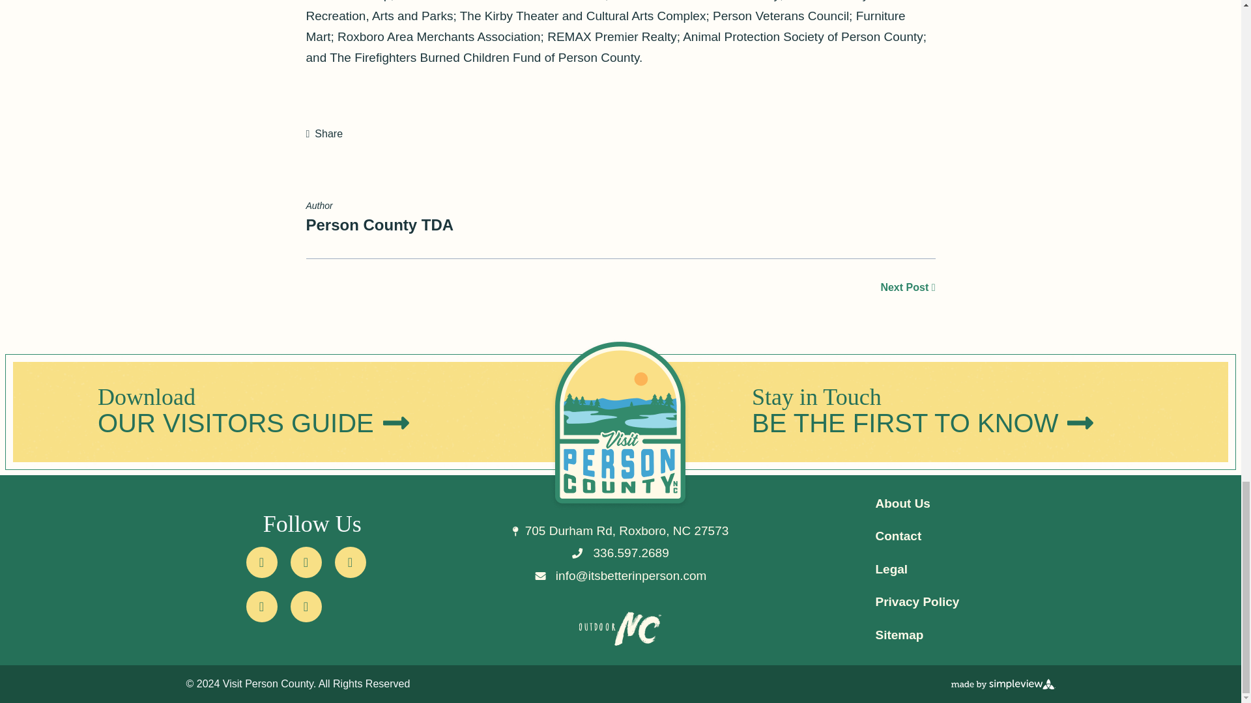  What do you see at coordinates (902, 503) in the screenshot?
I see `About Us` at bounding box center [902, 503].